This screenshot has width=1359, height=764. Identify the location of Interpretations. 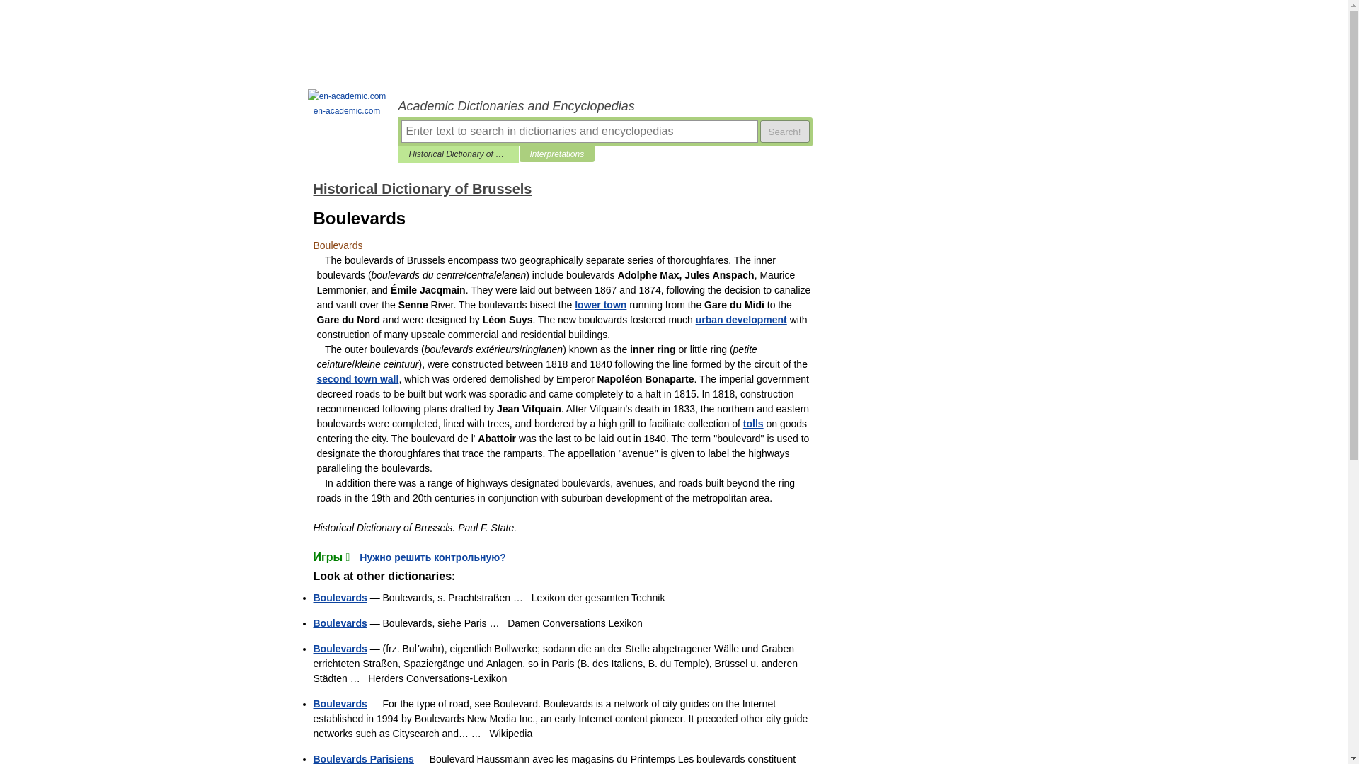
(556, 154).